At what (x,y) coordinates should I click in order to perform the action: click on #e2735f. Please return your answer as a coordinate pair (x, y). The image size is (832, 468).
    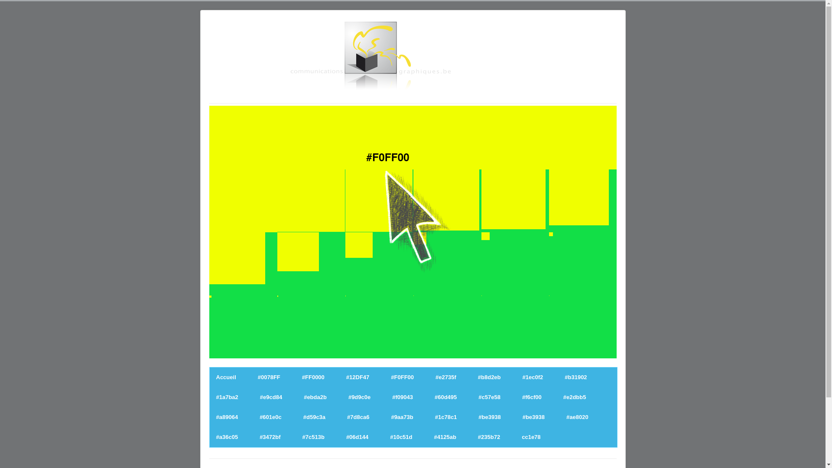
    Looking at the image, I should click on (446, 377).